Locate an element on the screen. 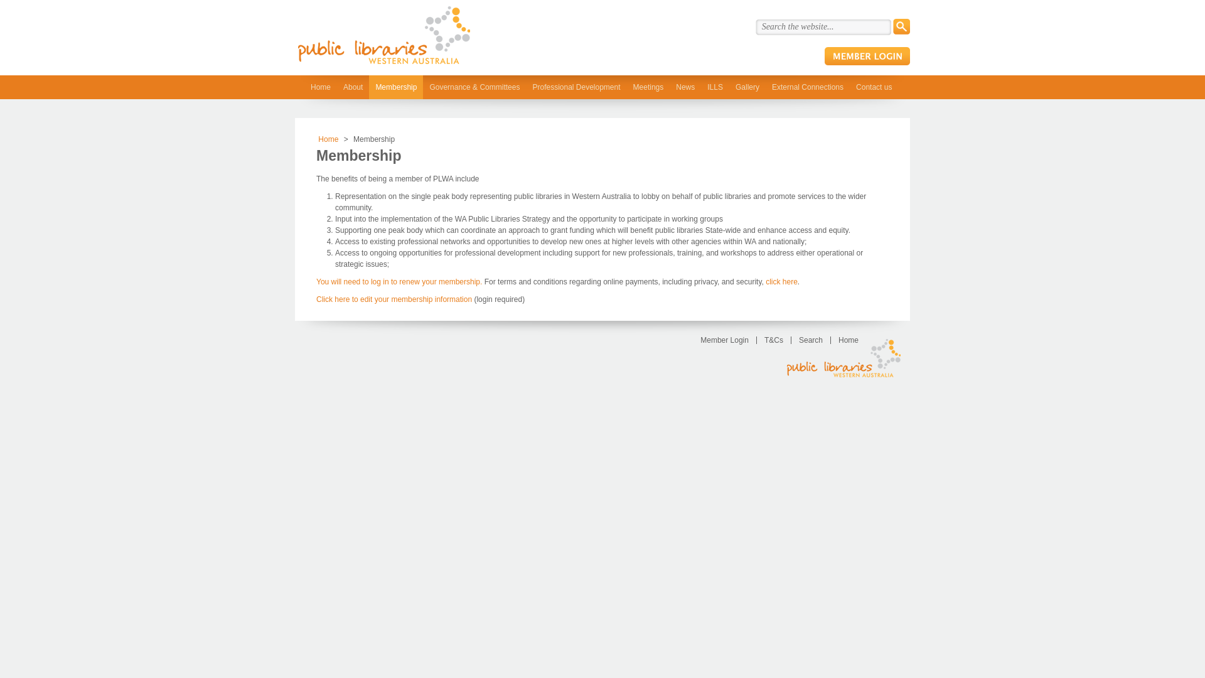 Image resolution: width=1205 pixels, height=678 pixels. You will need to log in to renew your membership. is located at coordinates (399, 282).